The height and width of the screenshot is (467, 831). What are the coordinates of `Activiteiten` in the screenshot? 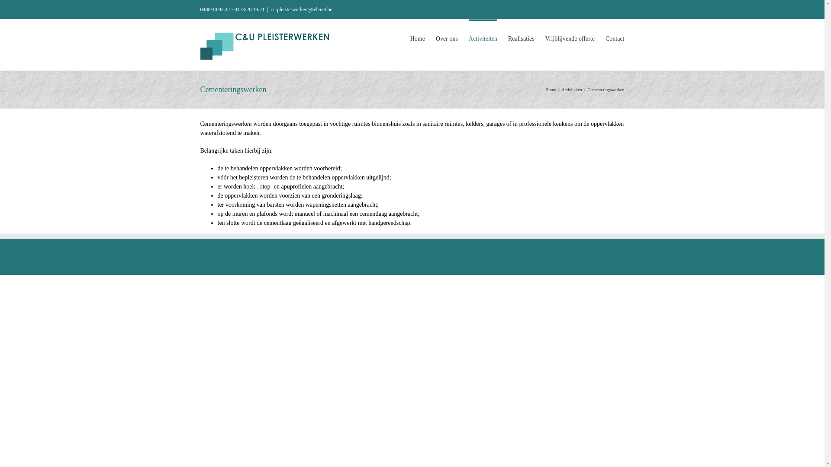 It's located at (572, 90).